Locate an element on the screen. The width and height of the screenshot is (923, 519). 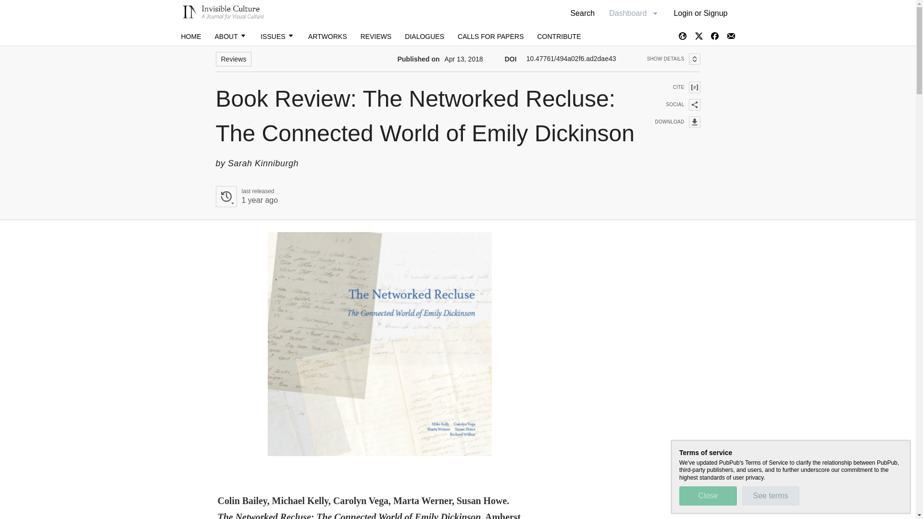
HOME is located at coordinates (191, 37).